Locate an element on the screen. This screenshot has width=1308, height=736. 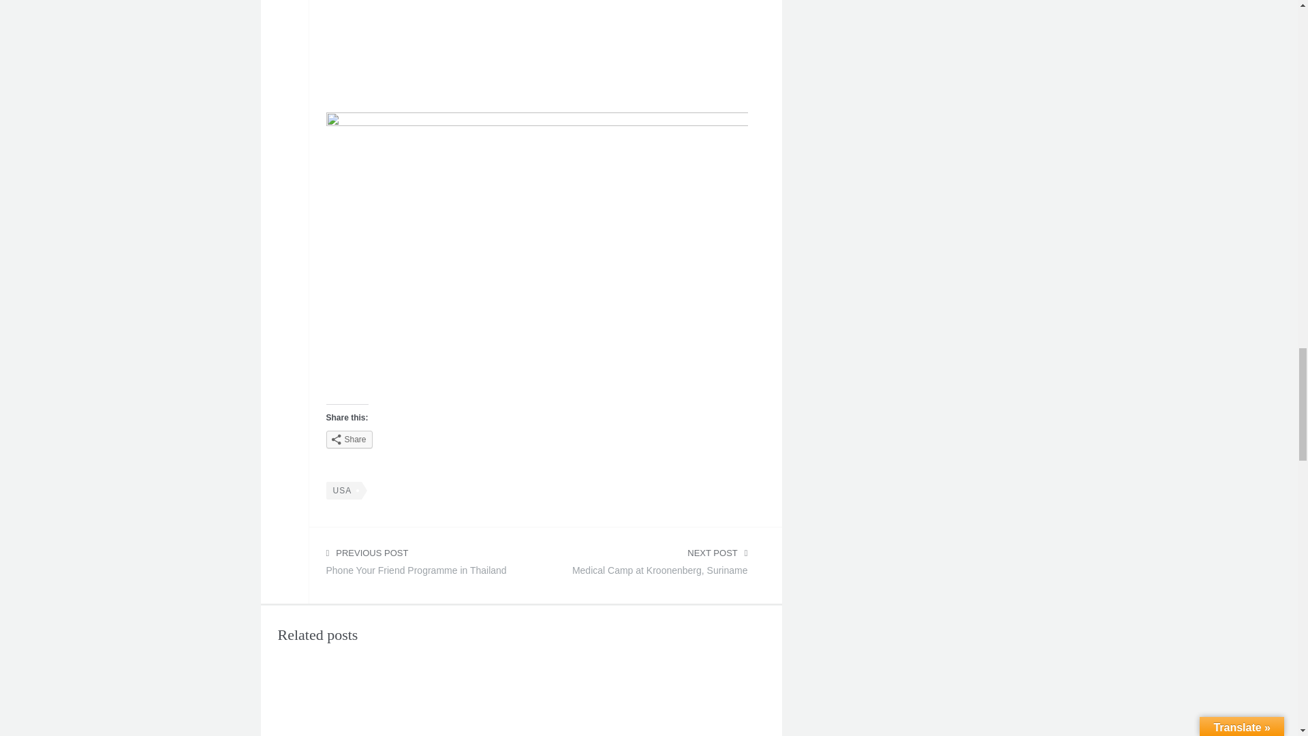
Share is located at coordinates (651, 566).